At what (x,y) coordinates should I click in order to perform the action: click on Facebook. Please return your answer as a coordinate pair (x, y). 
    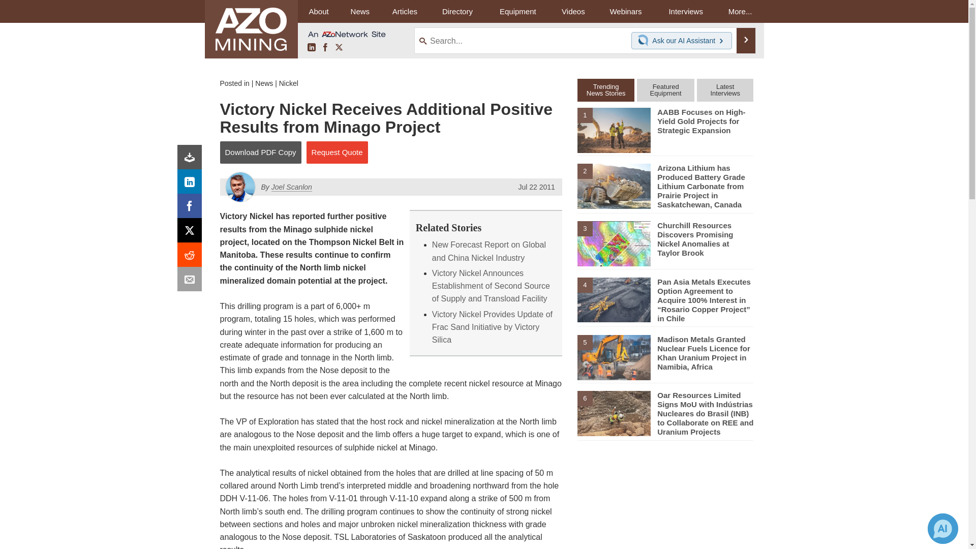
    Looking at the image, I should click on (325, 48).